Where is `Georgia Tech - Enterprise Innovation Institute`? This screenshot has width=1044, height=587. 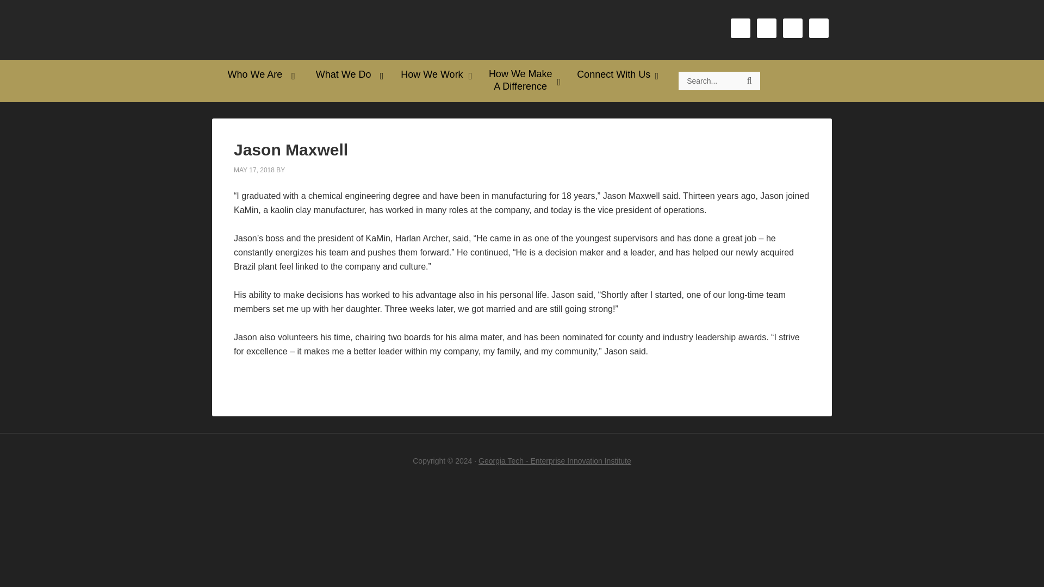 Georgia Tech - Enterprise Innovation Institute is located at coordinates (555, 461).